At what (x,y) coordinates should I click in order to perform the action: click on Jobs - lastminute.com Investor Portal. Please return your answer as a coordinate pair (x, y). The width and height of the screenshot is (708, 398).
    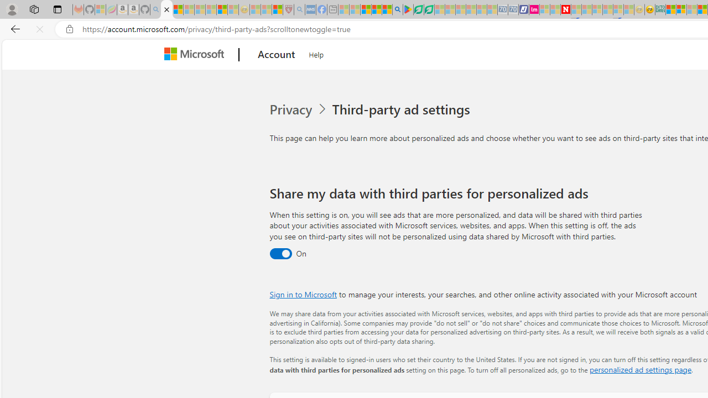
    Looking at the image, I should click on (534, 10).